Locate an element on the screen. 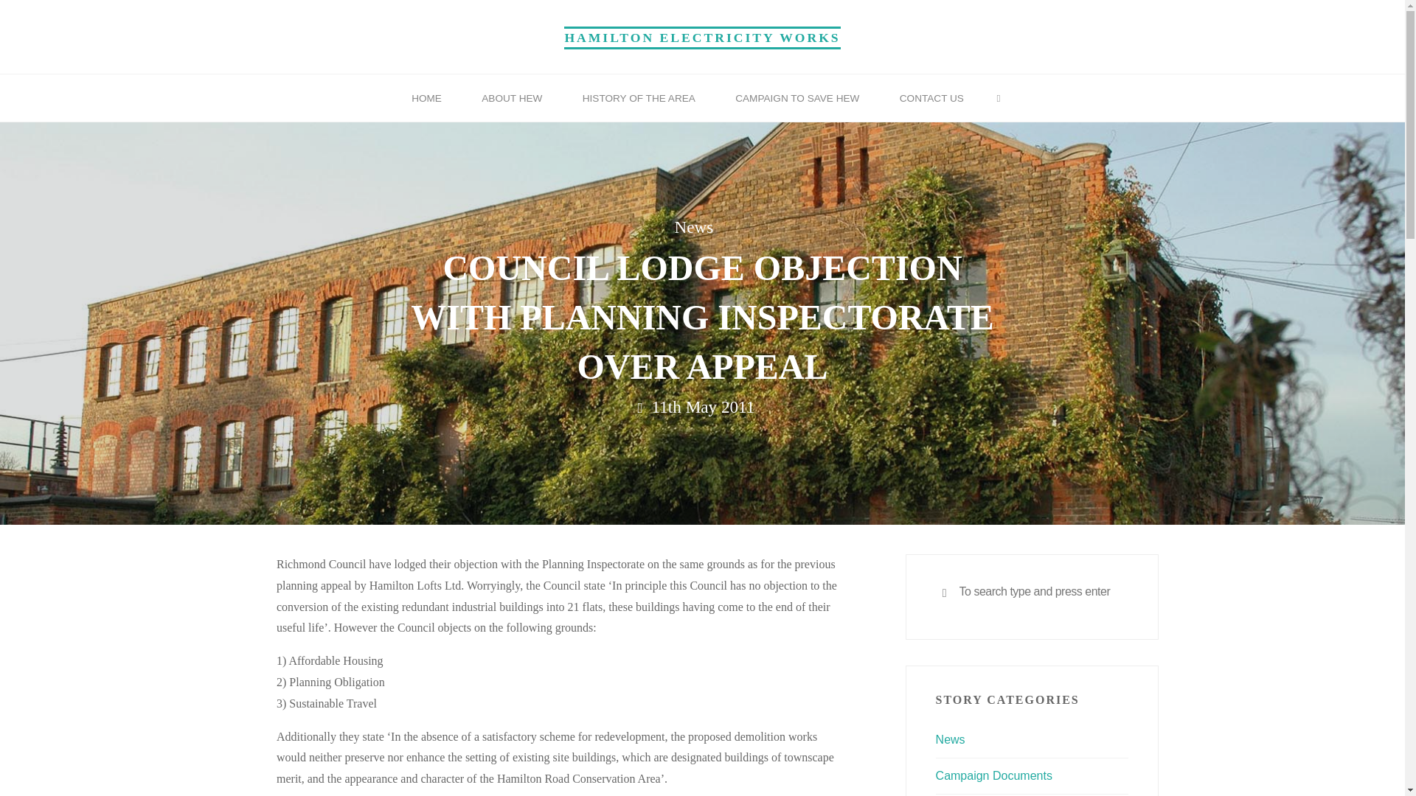 Image resolution: width=1416 pixels, height=796 pixels. HAMILTON ELECTRICITY WORKS is located at coordinates (701, 37).